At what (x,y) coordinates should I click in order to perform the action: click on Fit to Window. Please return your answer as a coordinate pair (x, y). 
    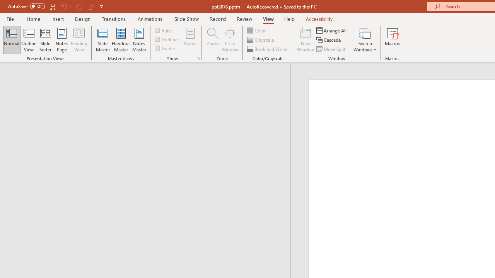
    Looking at the image, I should click on (230, 39).